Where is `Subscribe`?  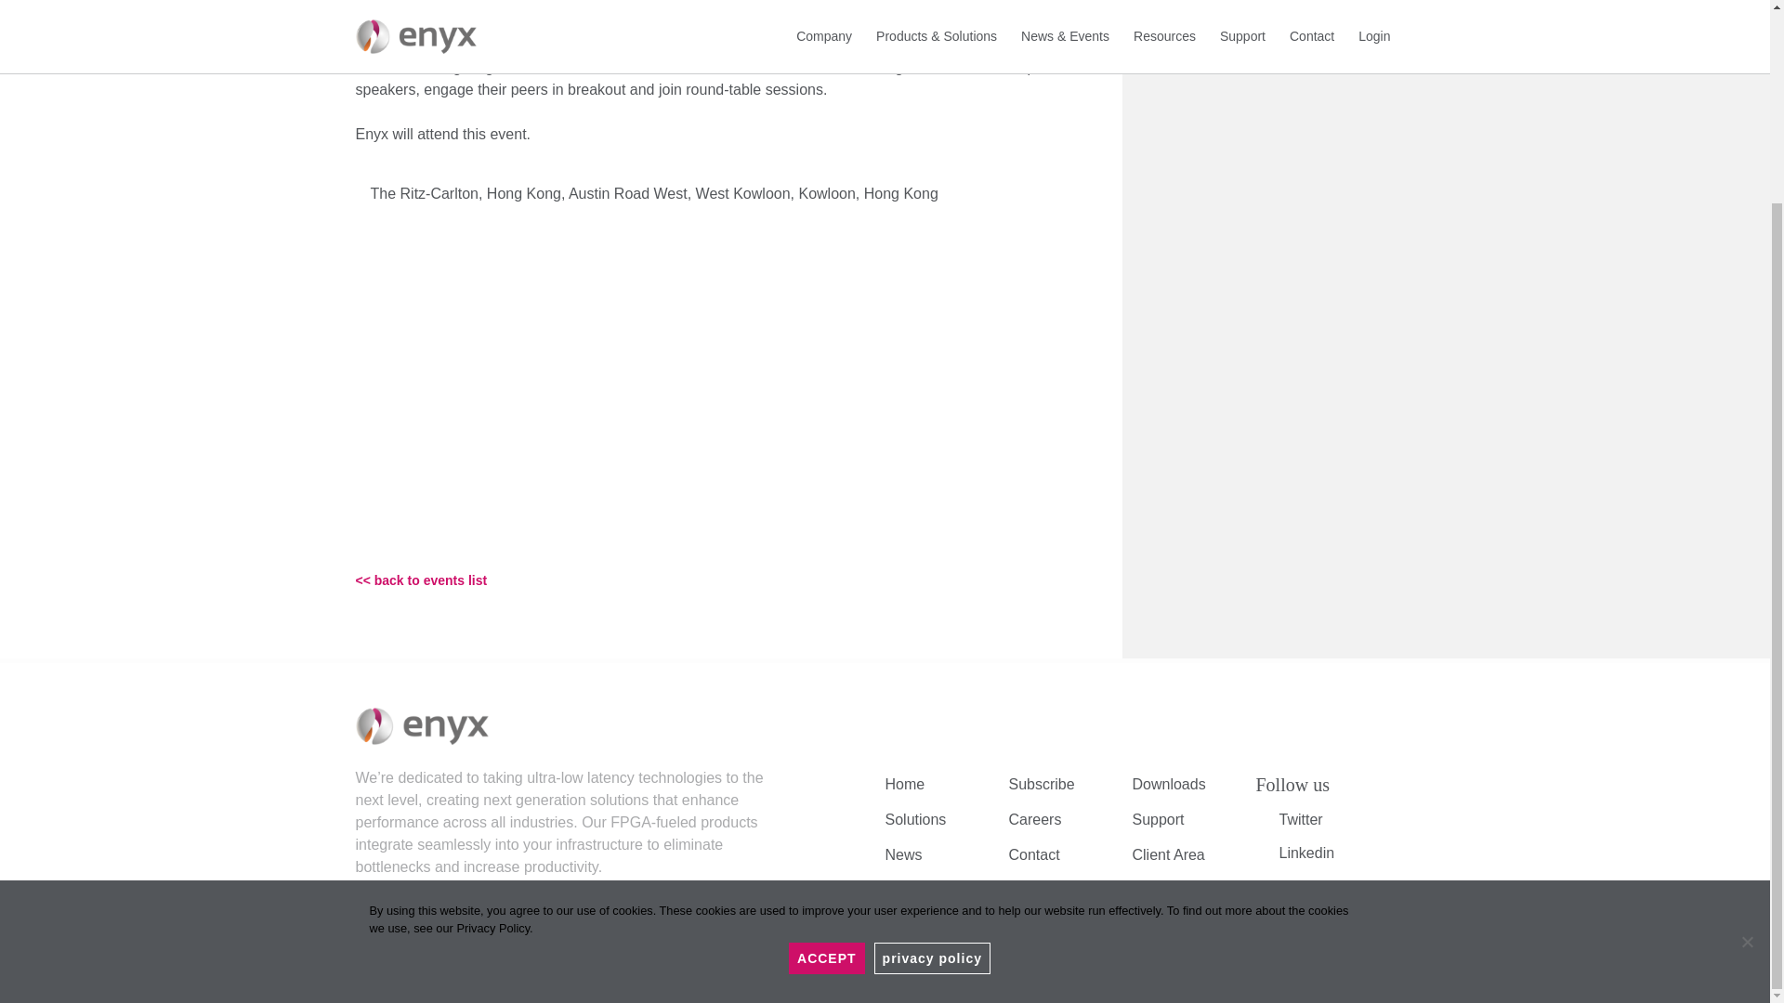
Subscribe is located at coordinates (1043, 784).